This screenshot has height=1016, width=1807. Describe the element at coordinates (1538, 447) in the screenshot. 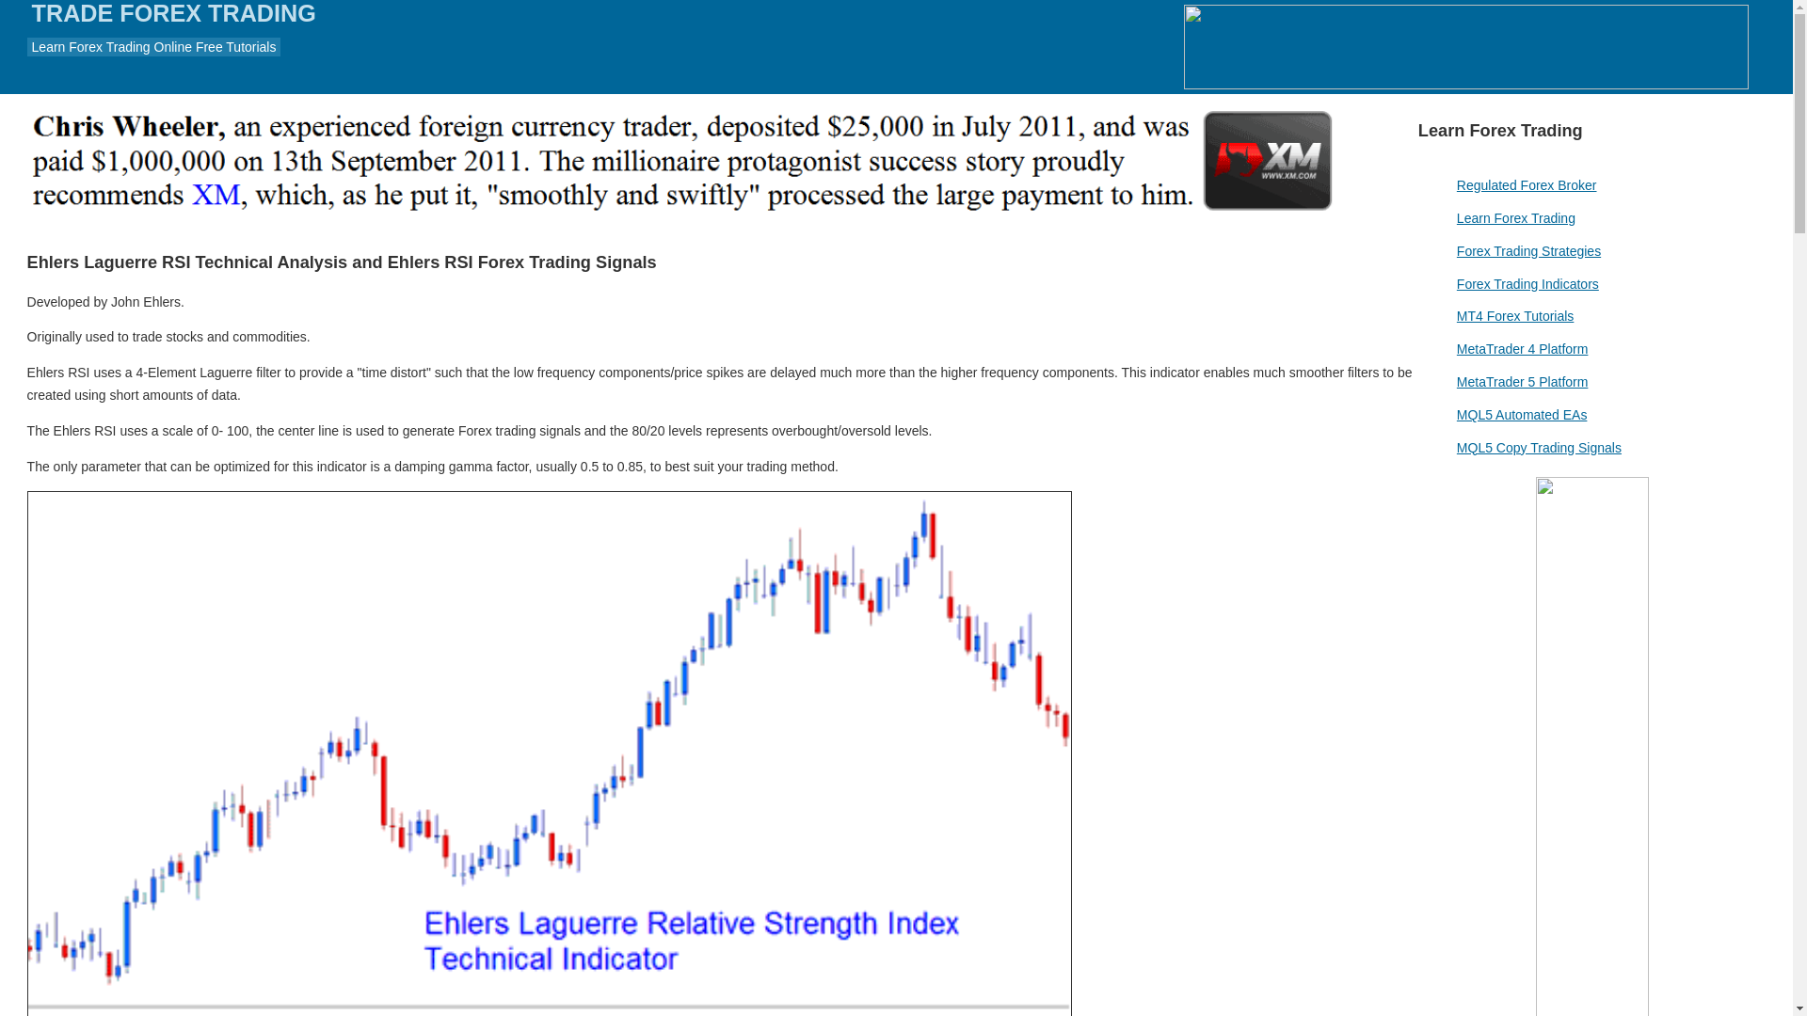

I see `MQL5 Copy Trading Signals` at that location.